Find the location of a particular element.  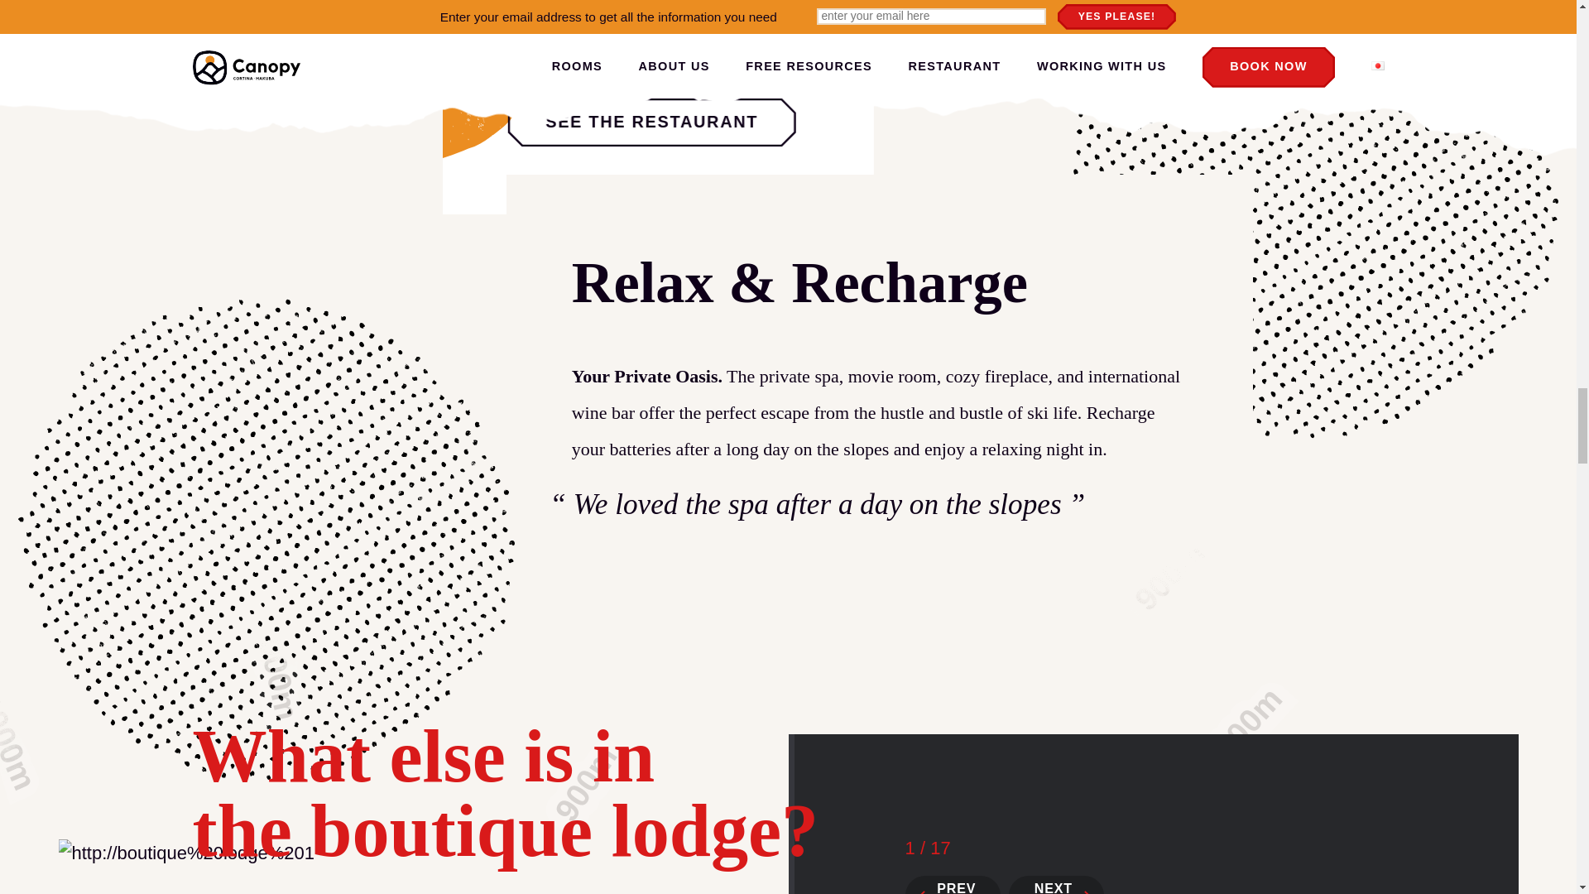

SEE THE RESTAURANT is located at coordinates (652, 123).